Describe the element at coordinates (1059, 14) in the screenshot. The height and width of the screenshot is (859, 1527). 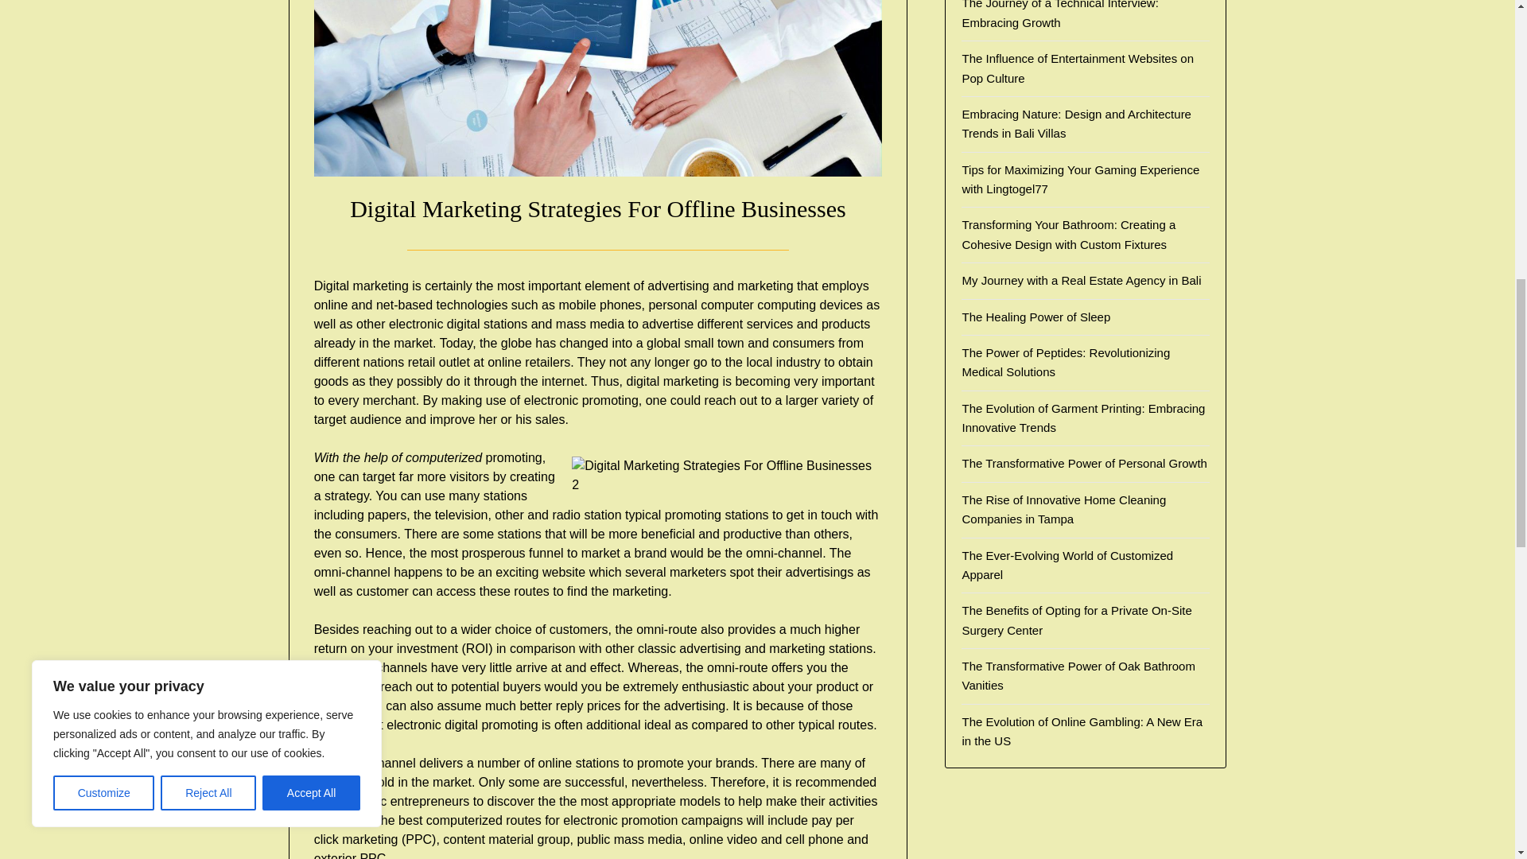
I see `The Journey of a Technical Interview: Embracing Growth` at that location.